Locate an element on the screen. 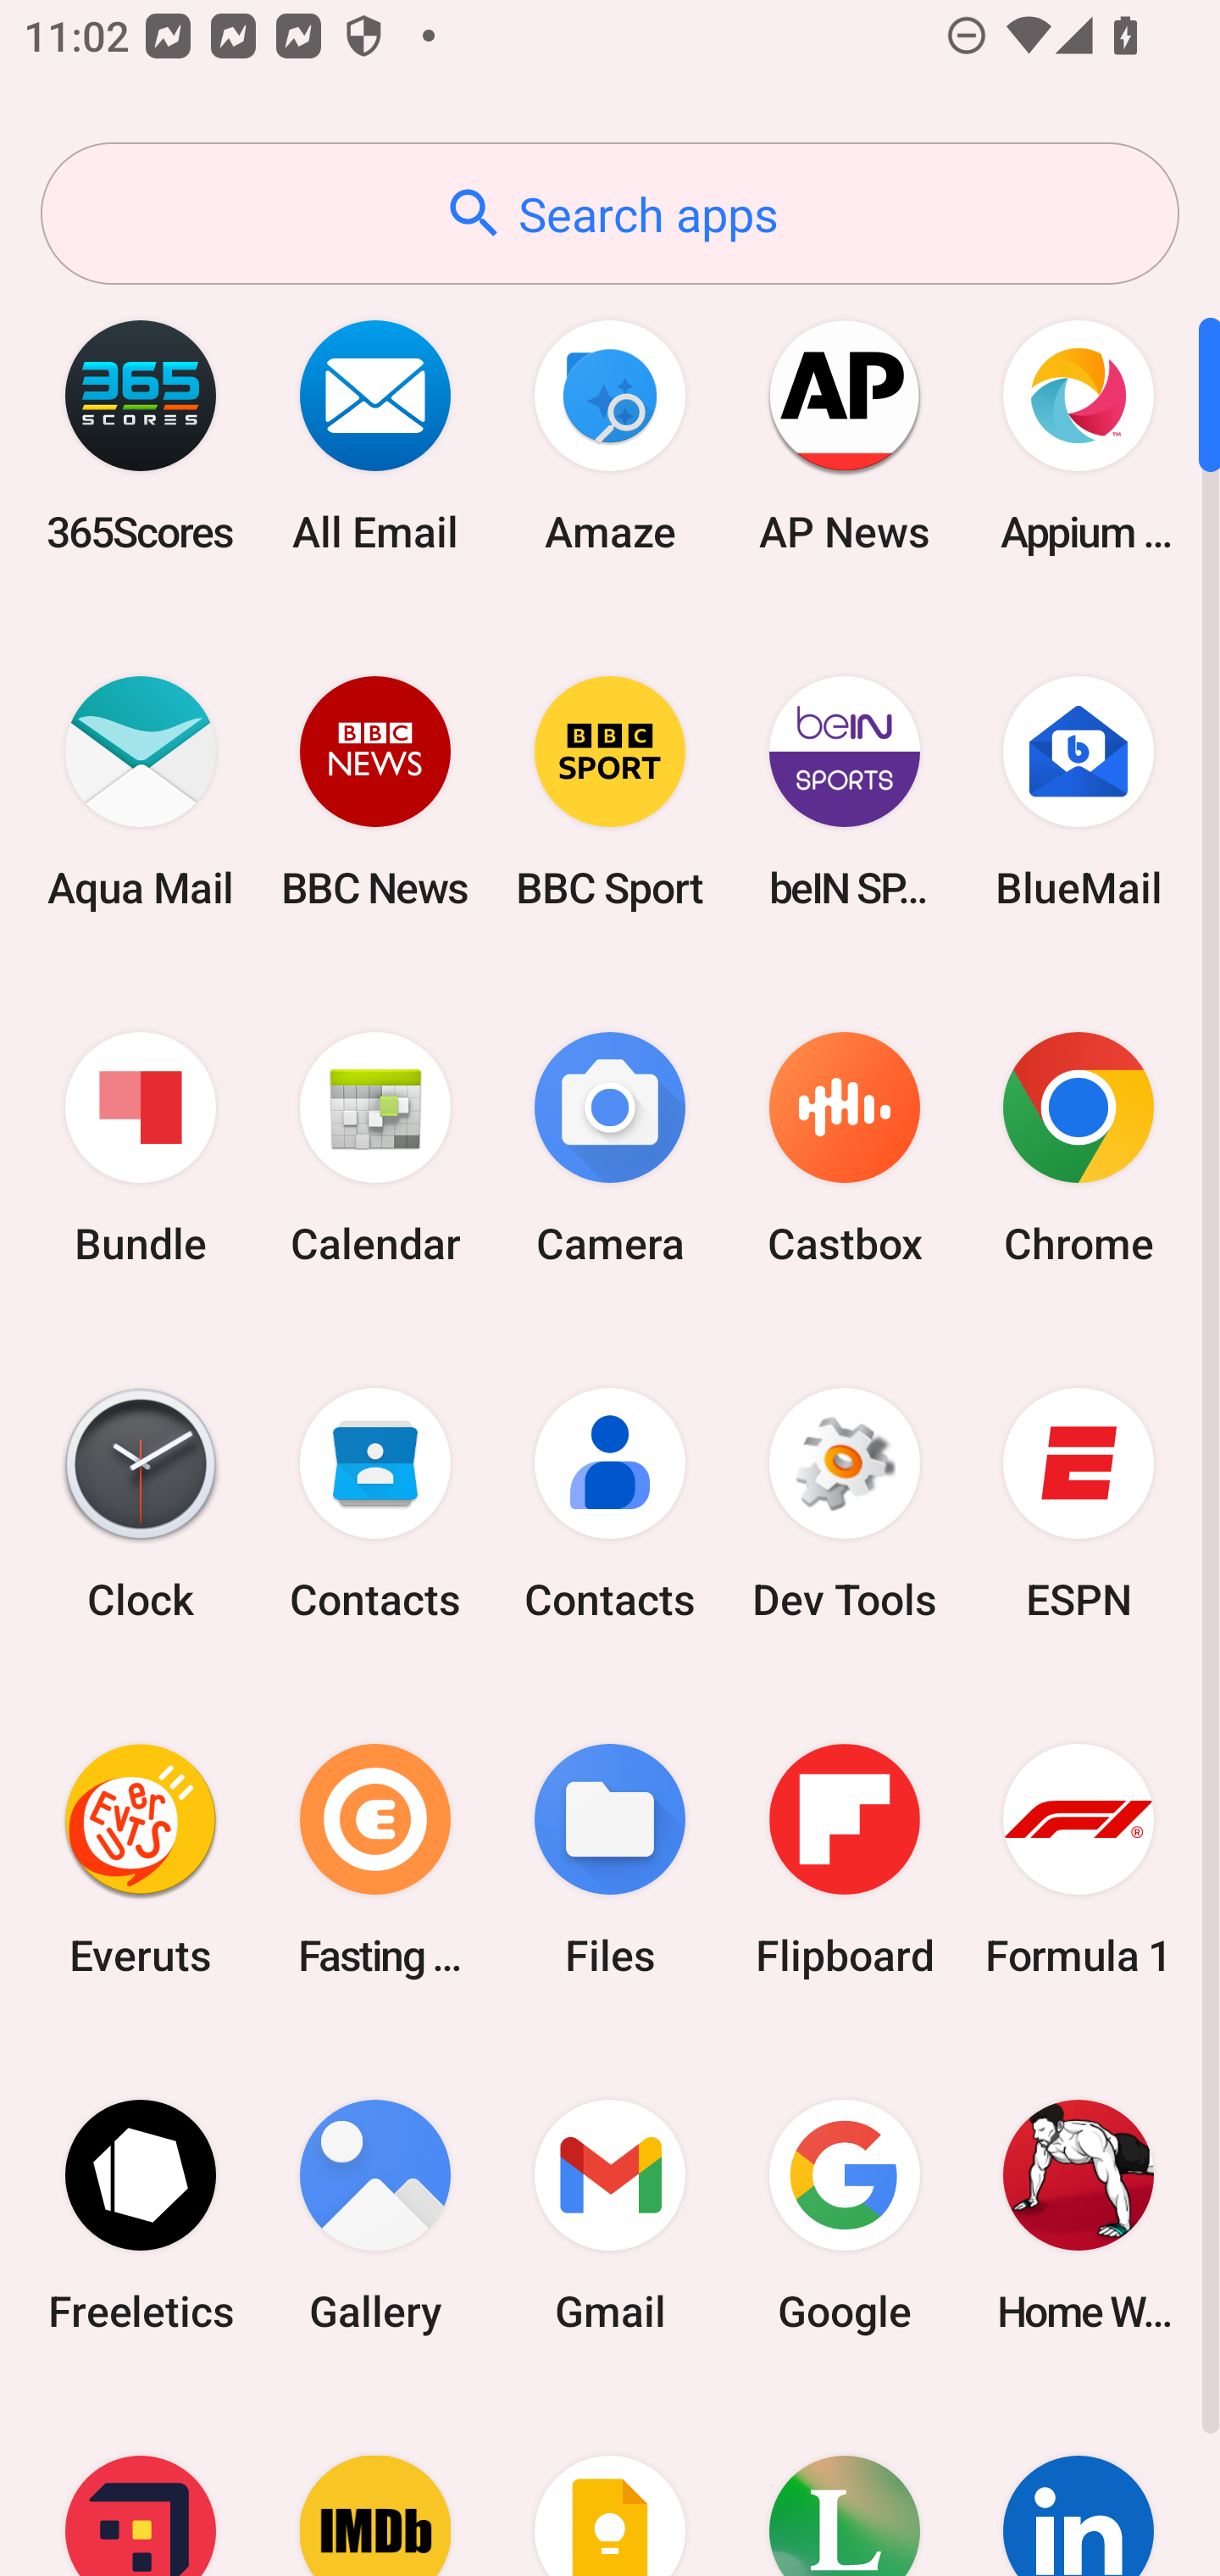 The width and height of the screenshot is (1220, 2576). BBC News is located at coordinates (375, 791).